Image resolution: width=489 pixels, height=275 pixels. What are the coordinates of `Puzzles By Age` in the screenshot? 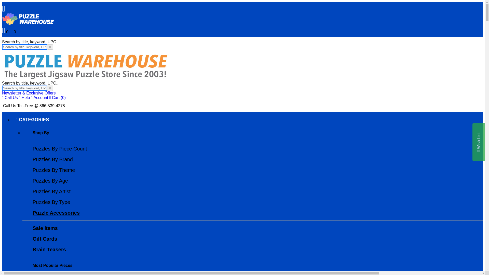 It's located at (50, 181).